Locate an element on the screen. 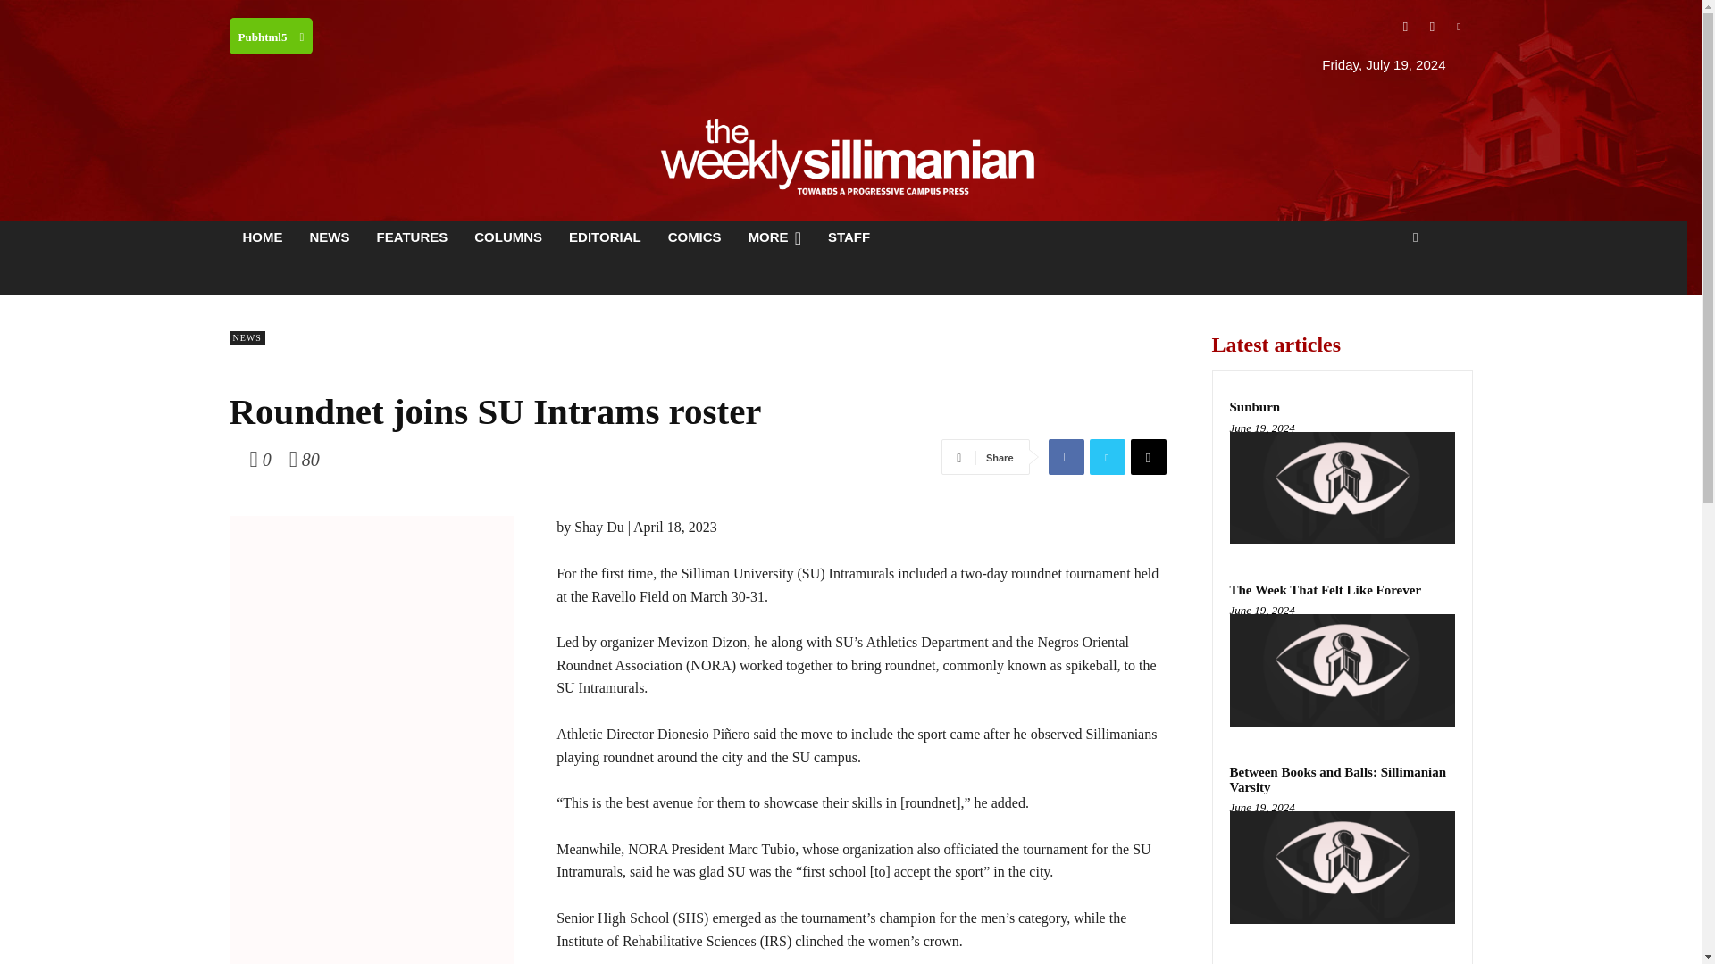 The width and height of the screenshot is (1715, 964). MORE is located at coordinates (775, 237).